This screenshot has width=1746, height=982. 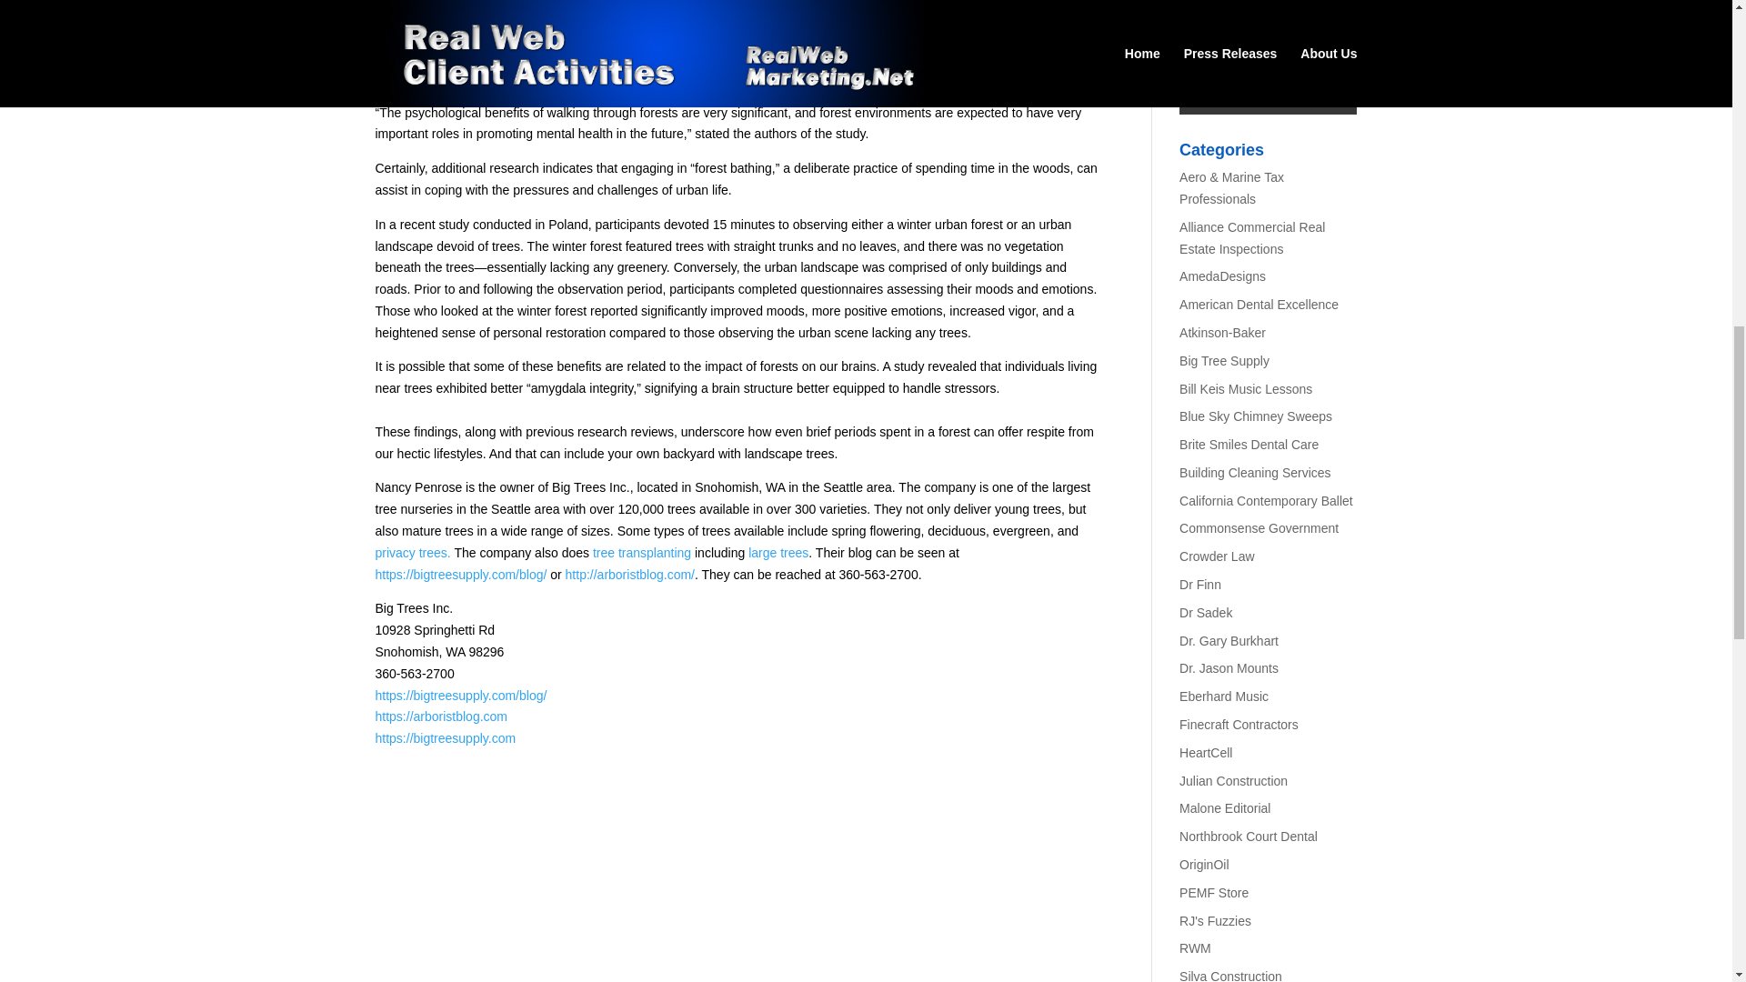 I want to click on Dr. Jason Mounts, so click(x=1229, y=667).